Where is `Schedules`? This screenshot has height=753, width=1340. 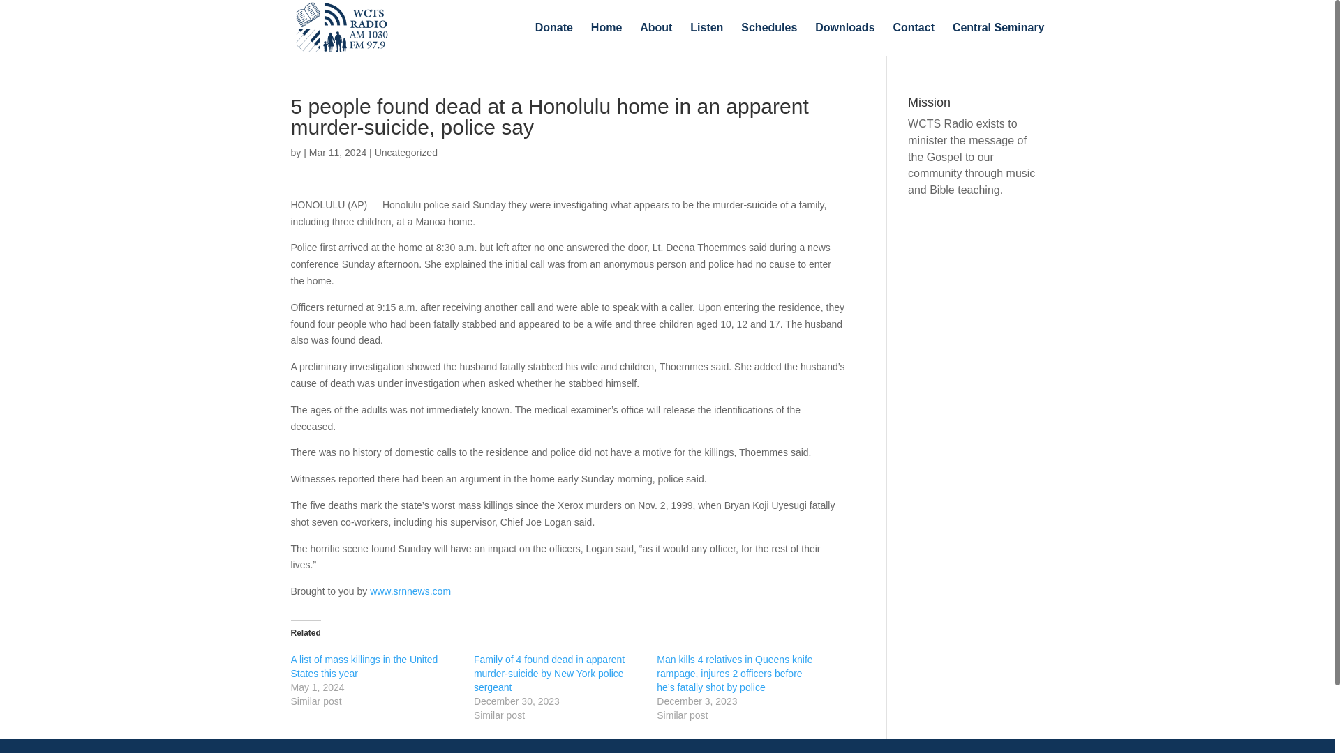 Schedules is located at coordinates (769, 39).